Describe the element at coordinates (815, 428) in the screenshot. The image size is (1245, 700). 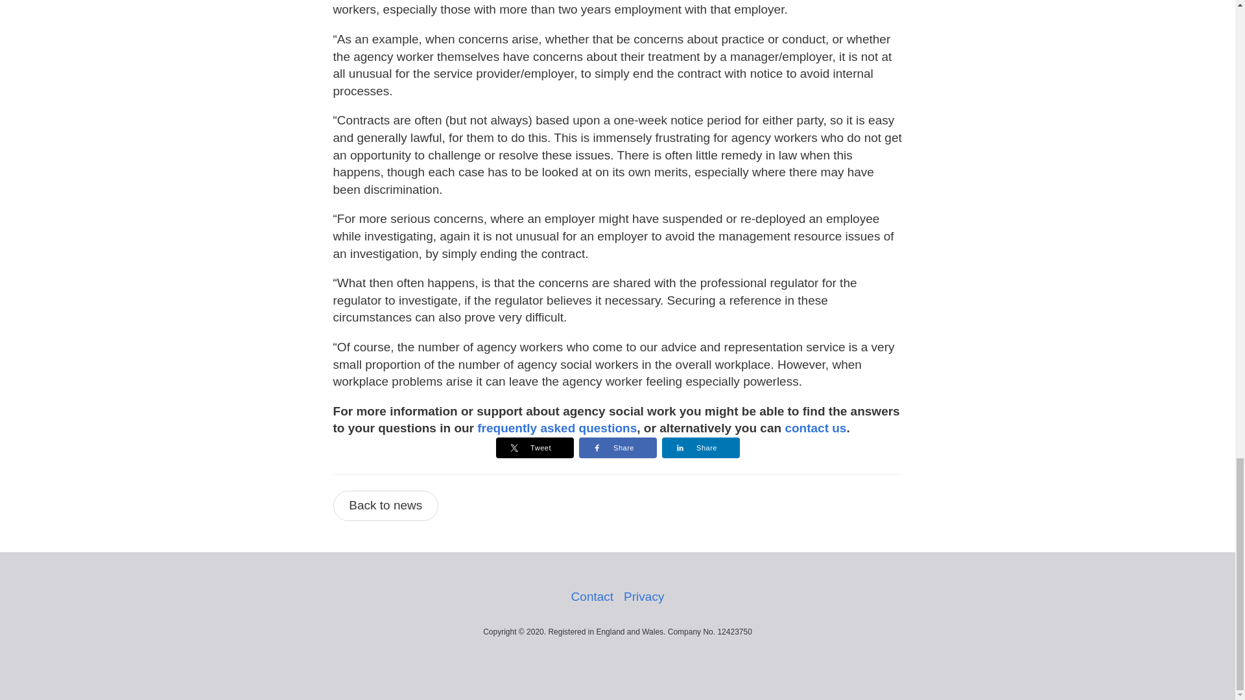
I see `contact us` at that location.